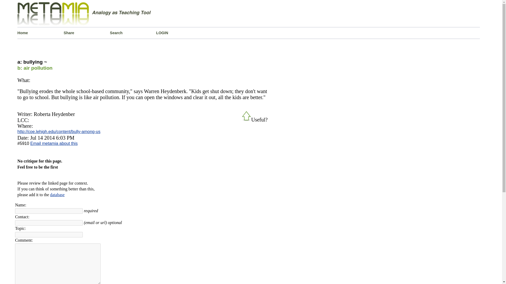 This screenshot has width=506, height=284. Describe the element at coordinates (133, 33) in the screenshot. I see `Search` at that location.